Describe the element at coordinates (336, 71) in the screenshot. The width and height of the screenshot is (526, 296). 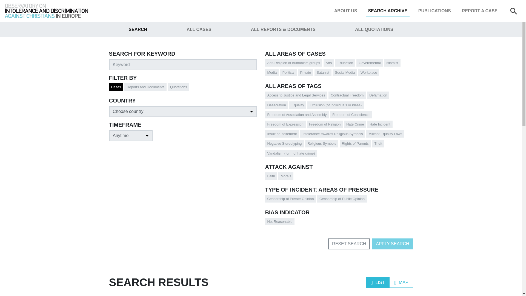
I see `91` at that location.